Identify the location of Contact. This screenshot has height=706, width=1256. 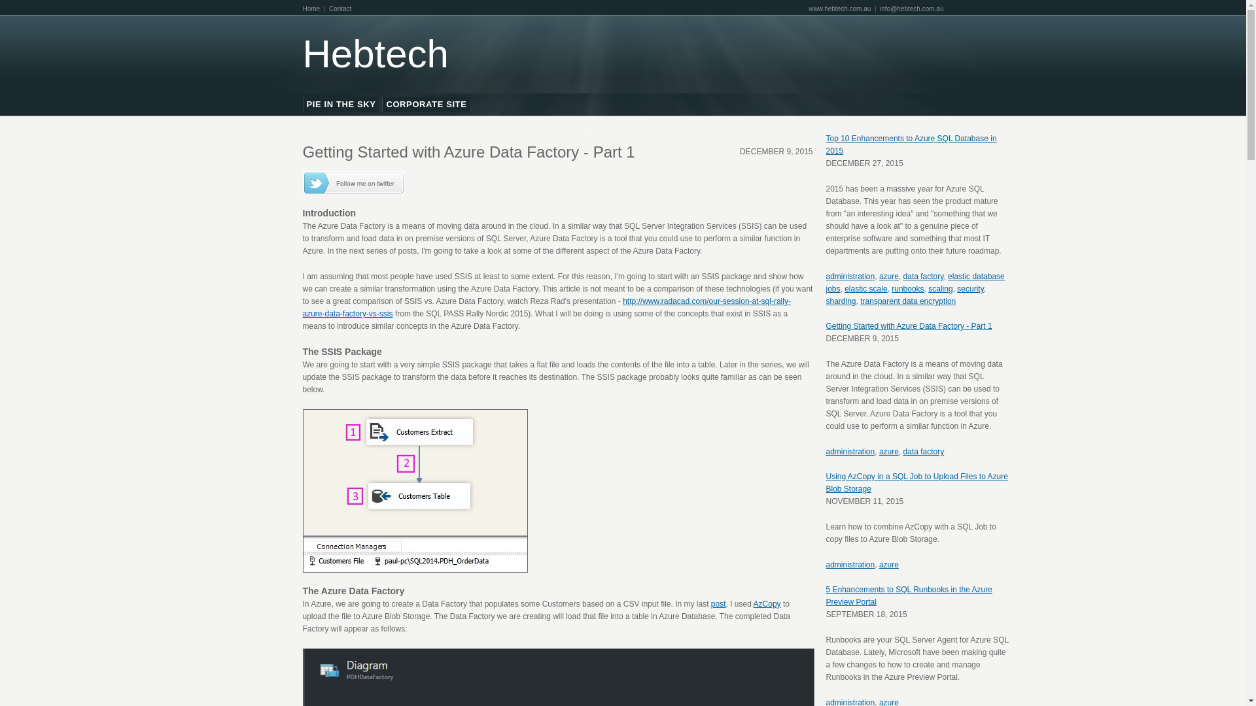
(340, 9).